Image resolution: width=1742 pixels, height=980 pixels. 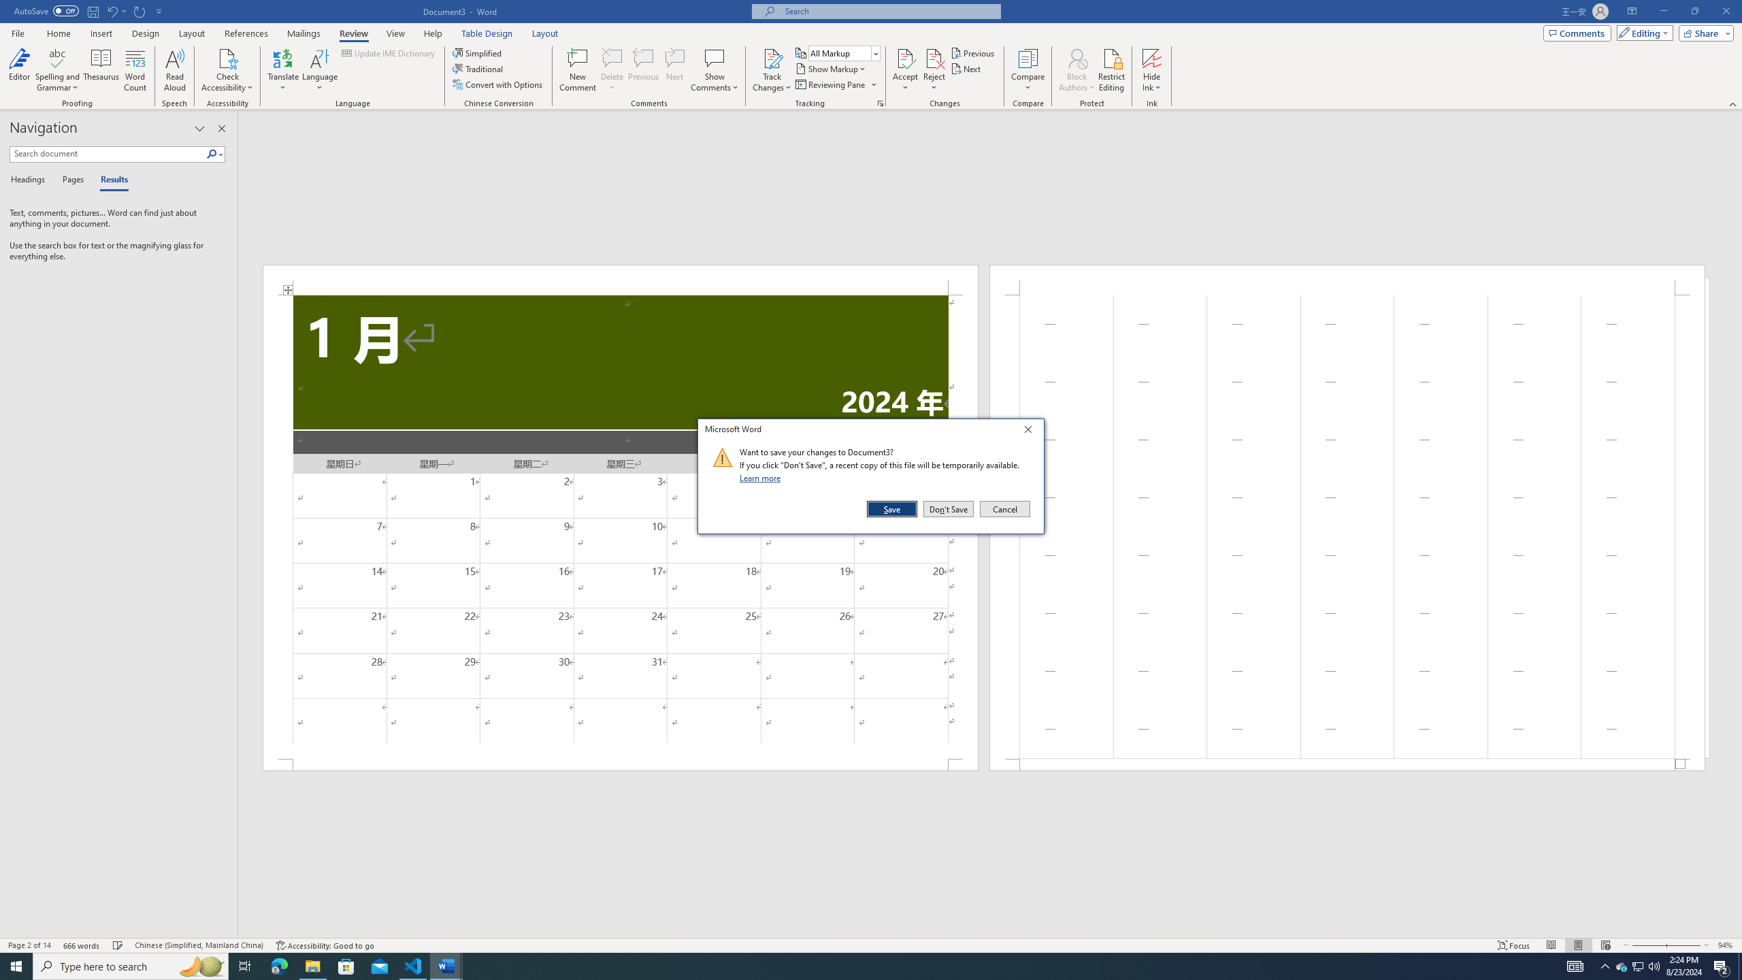 What do you see at coordinates (1152, 70) in the screenshot?
I see `Hide Ink` at bounding box center [1152, 70].